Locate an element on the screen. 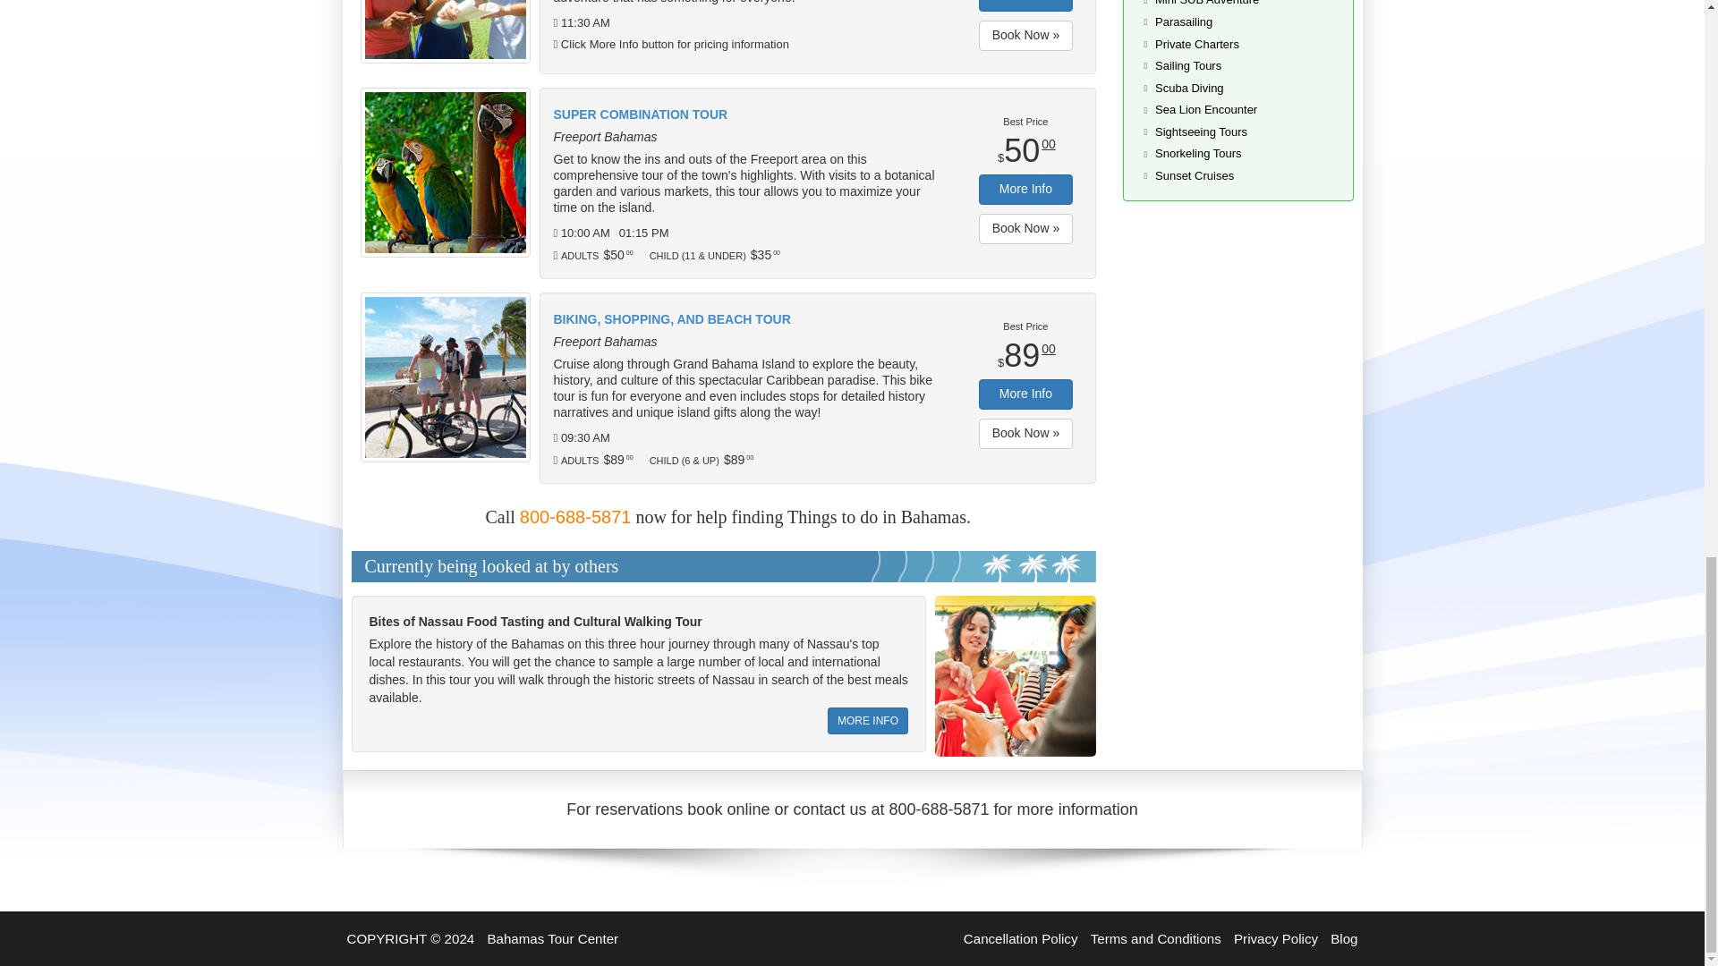 This screenshot has width=1718, height=966. Privacy Policy is located at coordinates (1277, 939).